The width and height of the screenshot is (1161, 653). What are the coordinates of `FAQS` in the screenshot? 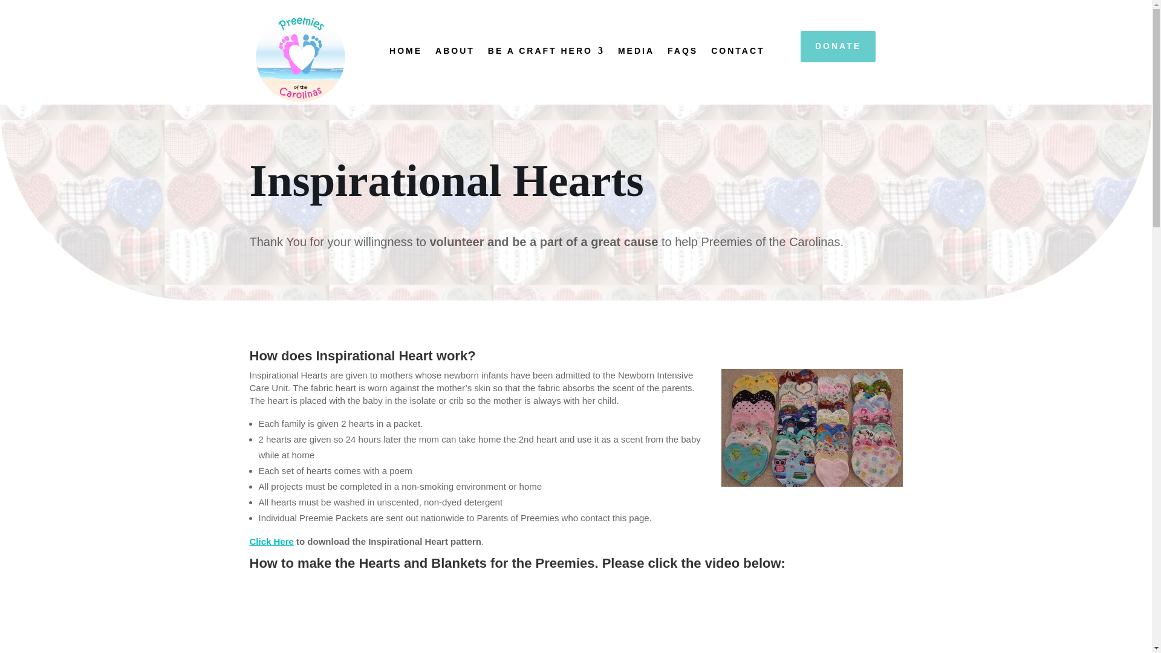 It's located at (682, 53).